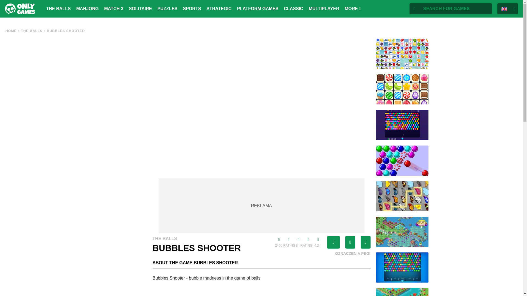 The height and width of the screenshot is (296, 527). What do you see at coordinates (114, 9) in the screenshot?
I see `MATCH 3` at bounding box center [114, 9].